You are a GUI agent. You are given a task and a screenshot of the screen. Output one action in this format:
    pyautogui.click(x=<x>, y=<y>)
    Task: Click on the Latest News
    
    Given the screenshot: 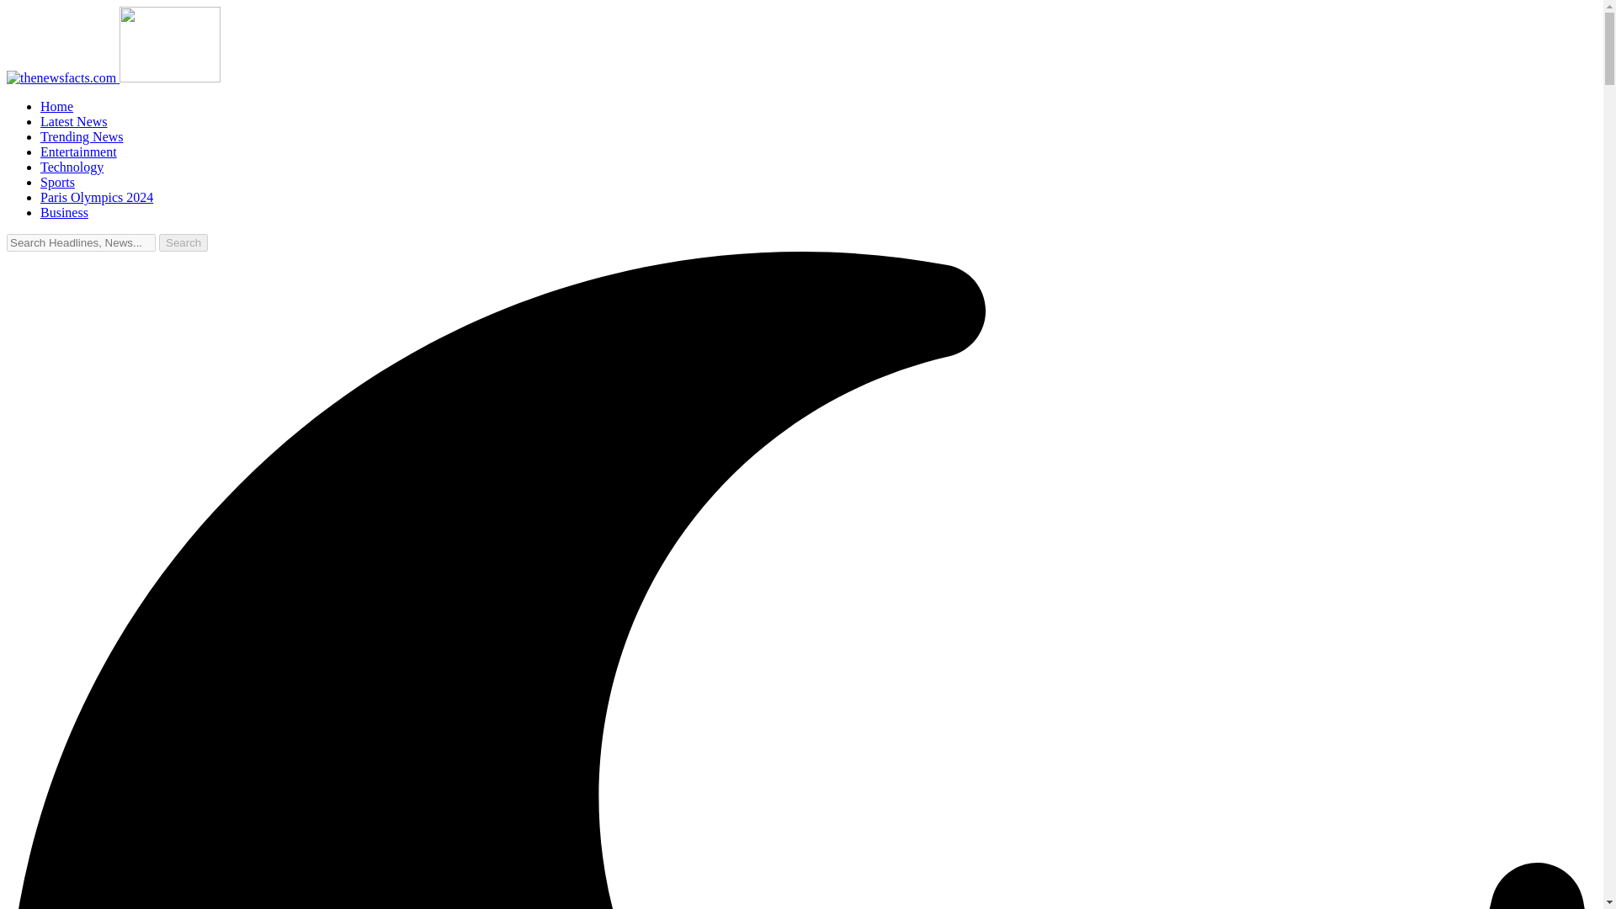 What is the action you would take?
    pyautogui.click(x=74, y=121)
    